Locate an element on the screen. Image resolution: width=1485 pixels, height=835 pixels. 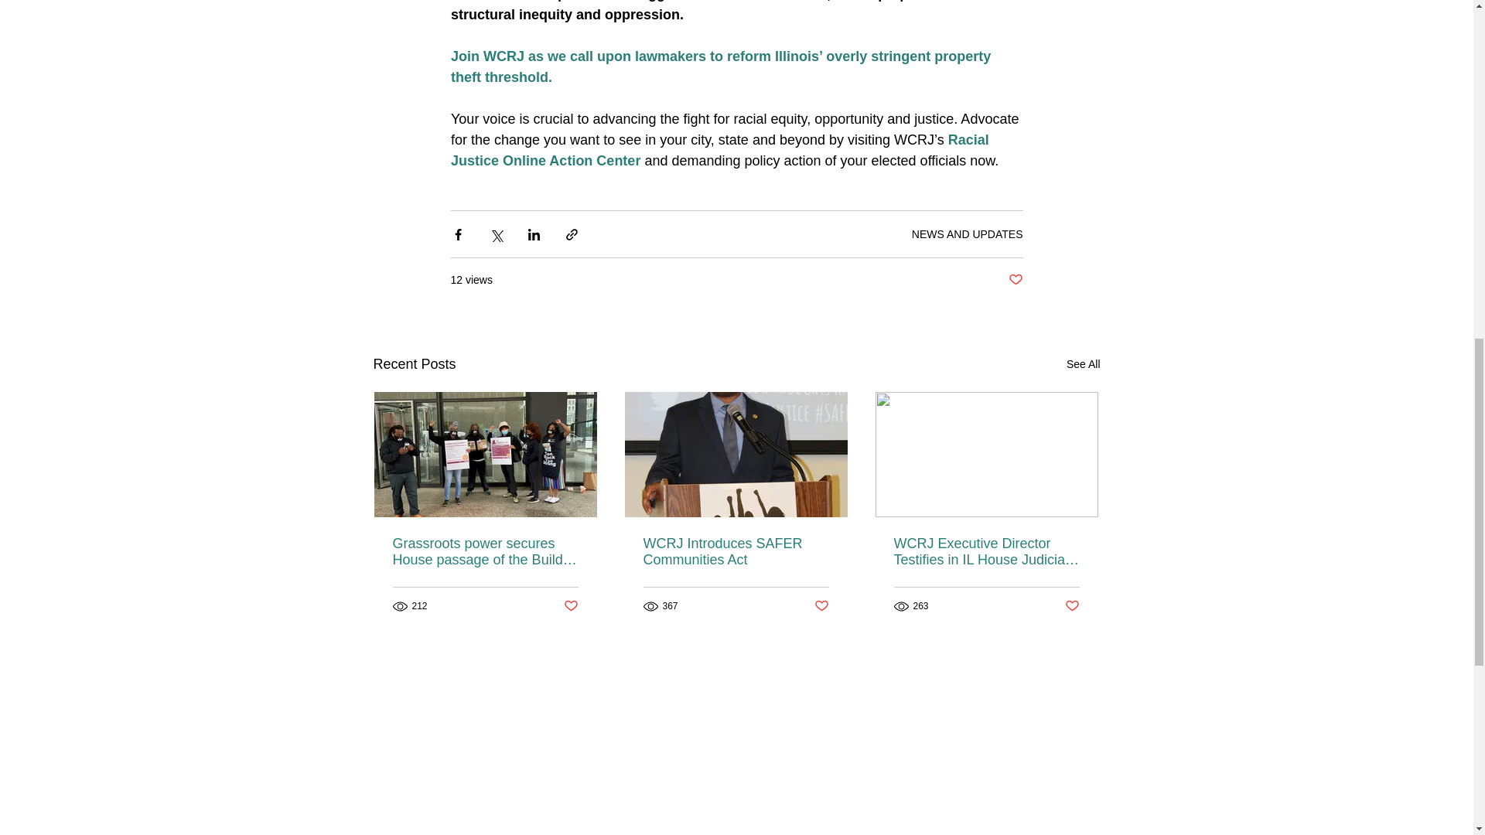
Post not marked as liked is located at coordinates (1015, 280).